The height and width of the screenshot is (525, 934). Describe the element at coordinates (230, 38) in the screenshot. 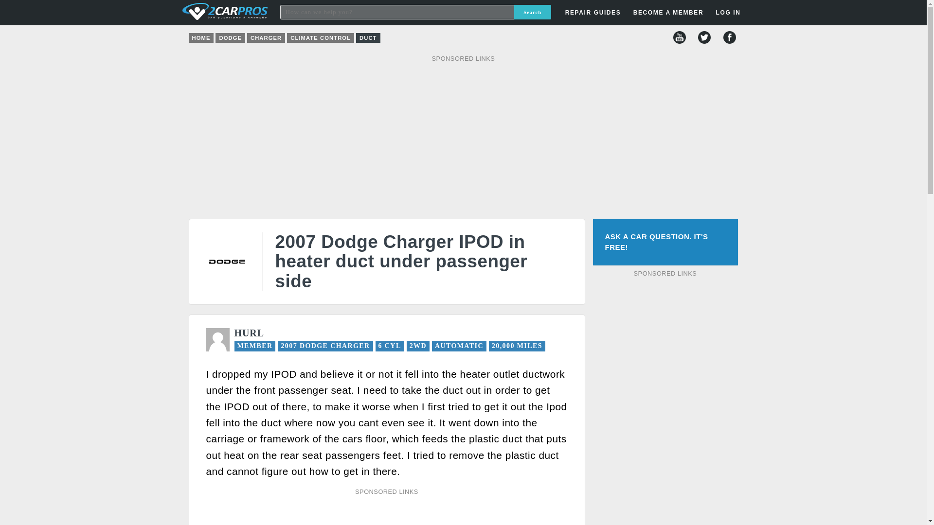

I see `DODGE` at that location.